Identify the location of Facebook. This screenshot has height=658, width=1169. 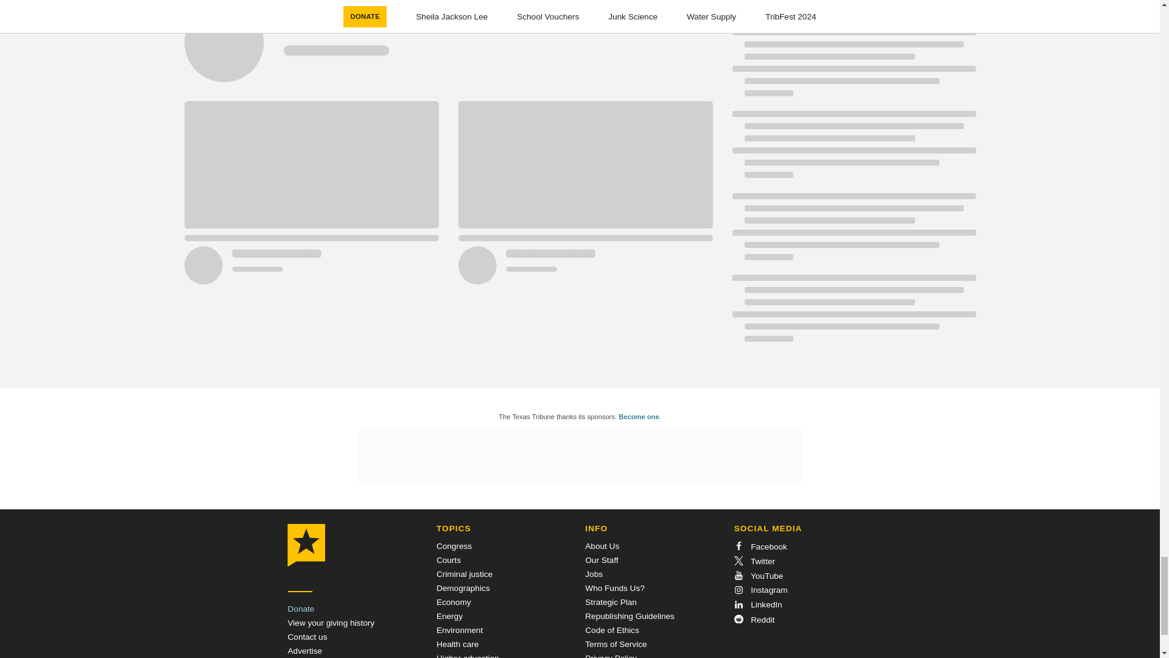
(760, 547).